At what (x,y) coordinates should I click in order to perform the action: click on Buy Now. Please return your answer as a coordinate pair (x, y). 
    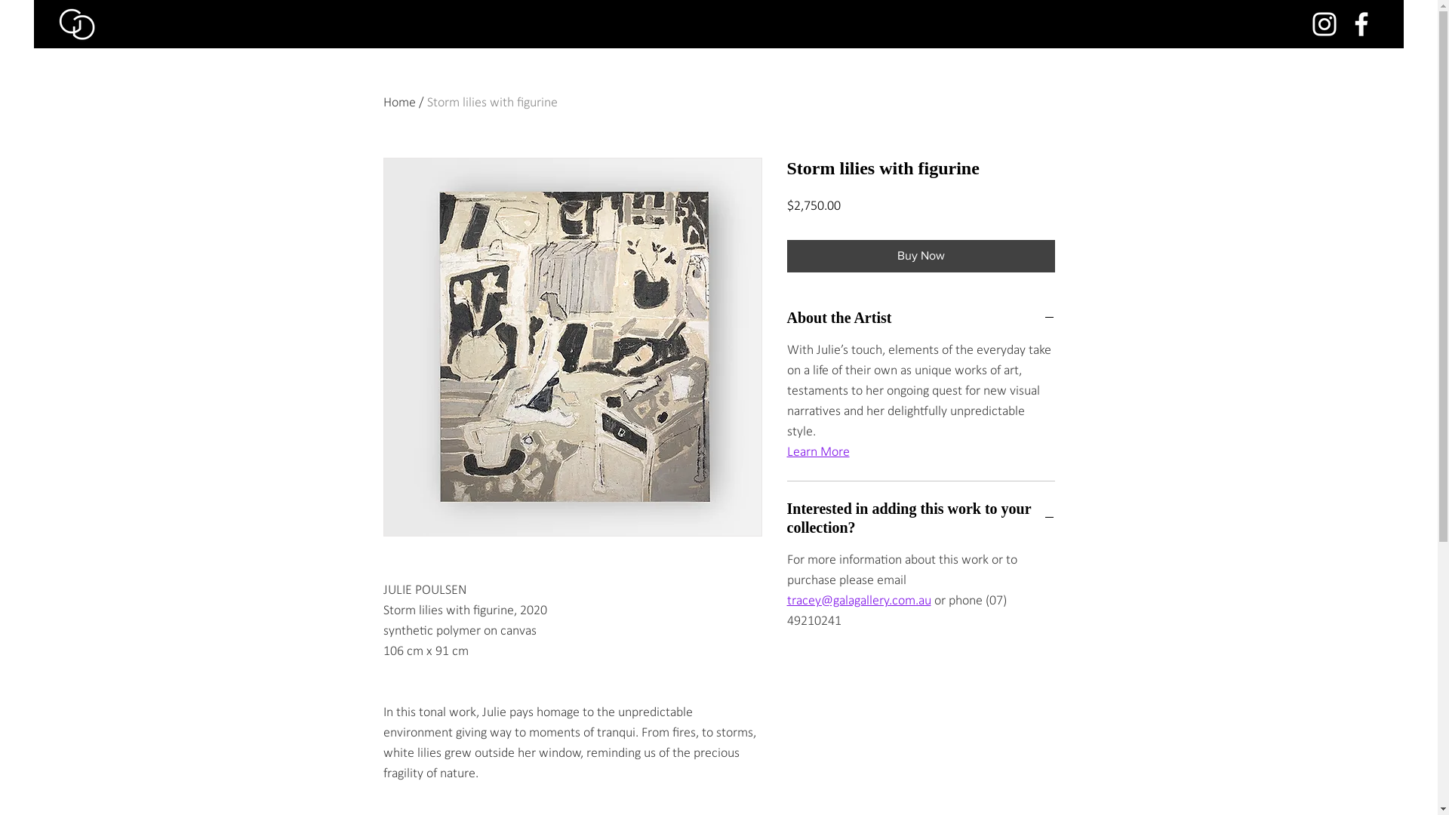
    Looking at the image, I should click on (921, 256).